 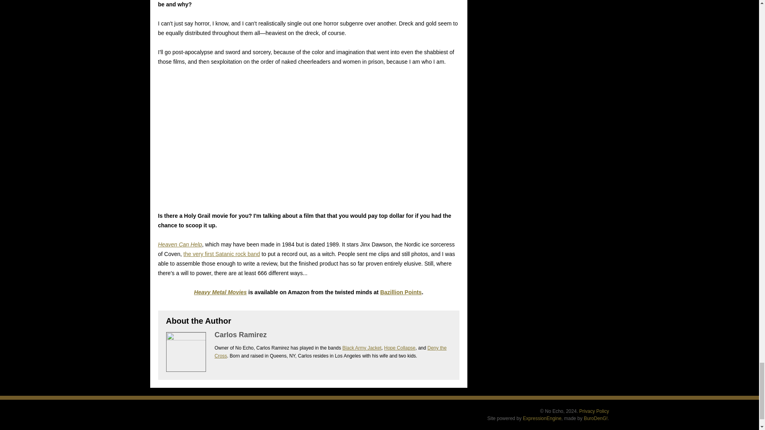 What do you see at coordinates (220, 292) in the screenshot?
I see `Heavy Metal Movies` at bounding box center [220, 292].